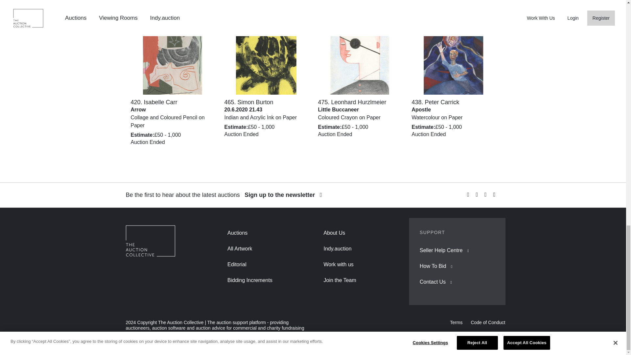  Describe the element at coordinates (488, 322) in the screenshot. I see `Code of Conduct` at that location.